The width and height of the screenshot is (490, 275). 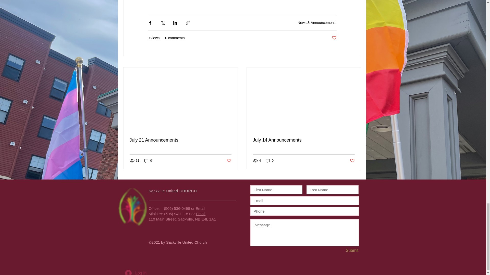 What do you see at coordinates (334, 38) in the screenshot?
I see `Post not marked as liked` at bounding box center [334, 38].